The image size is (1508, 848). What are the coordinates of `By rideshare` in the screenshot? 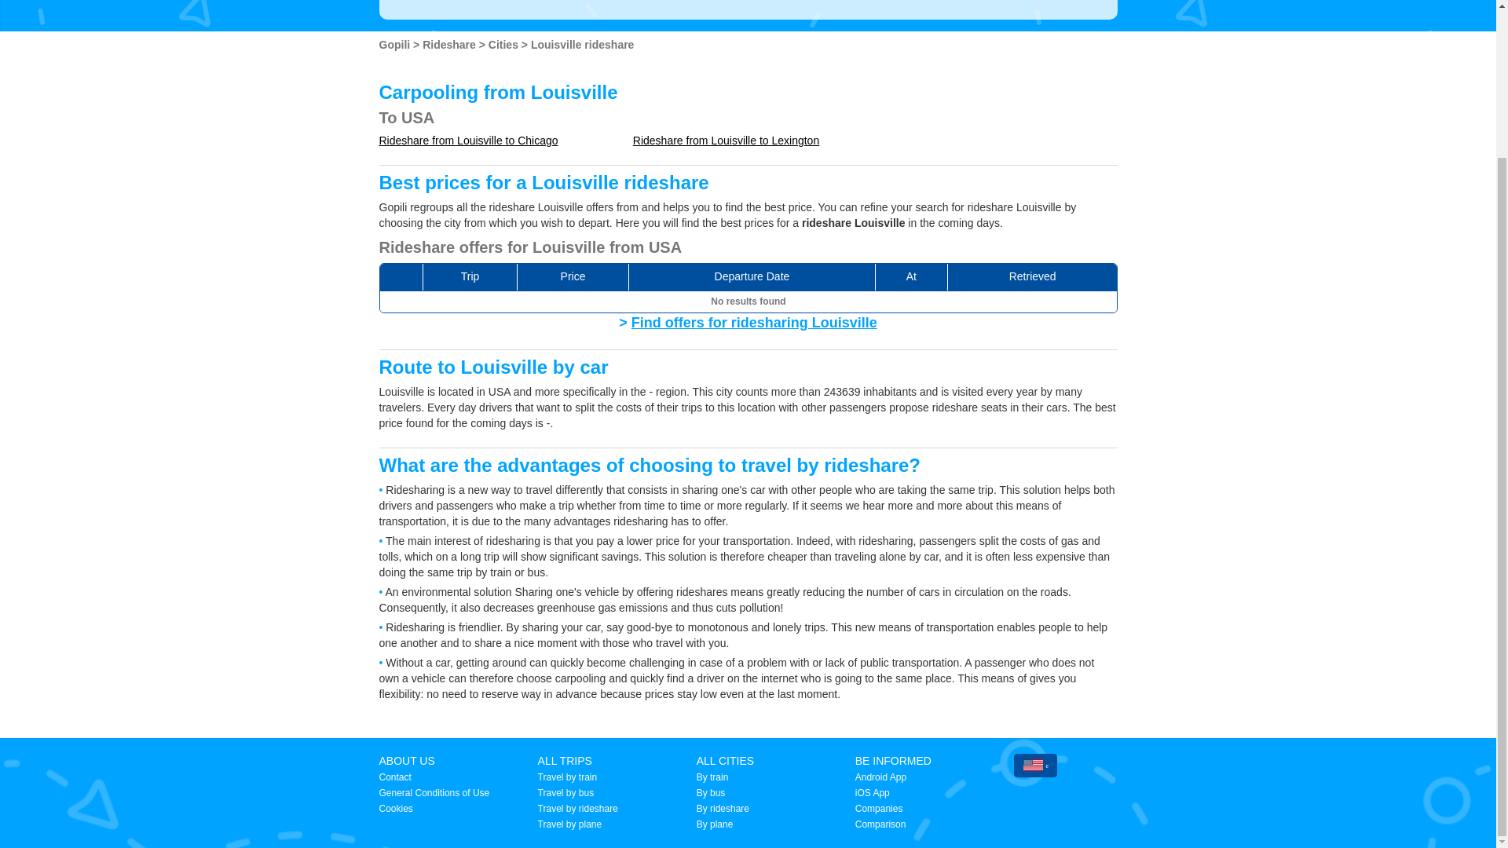 It's located at (723, 808).